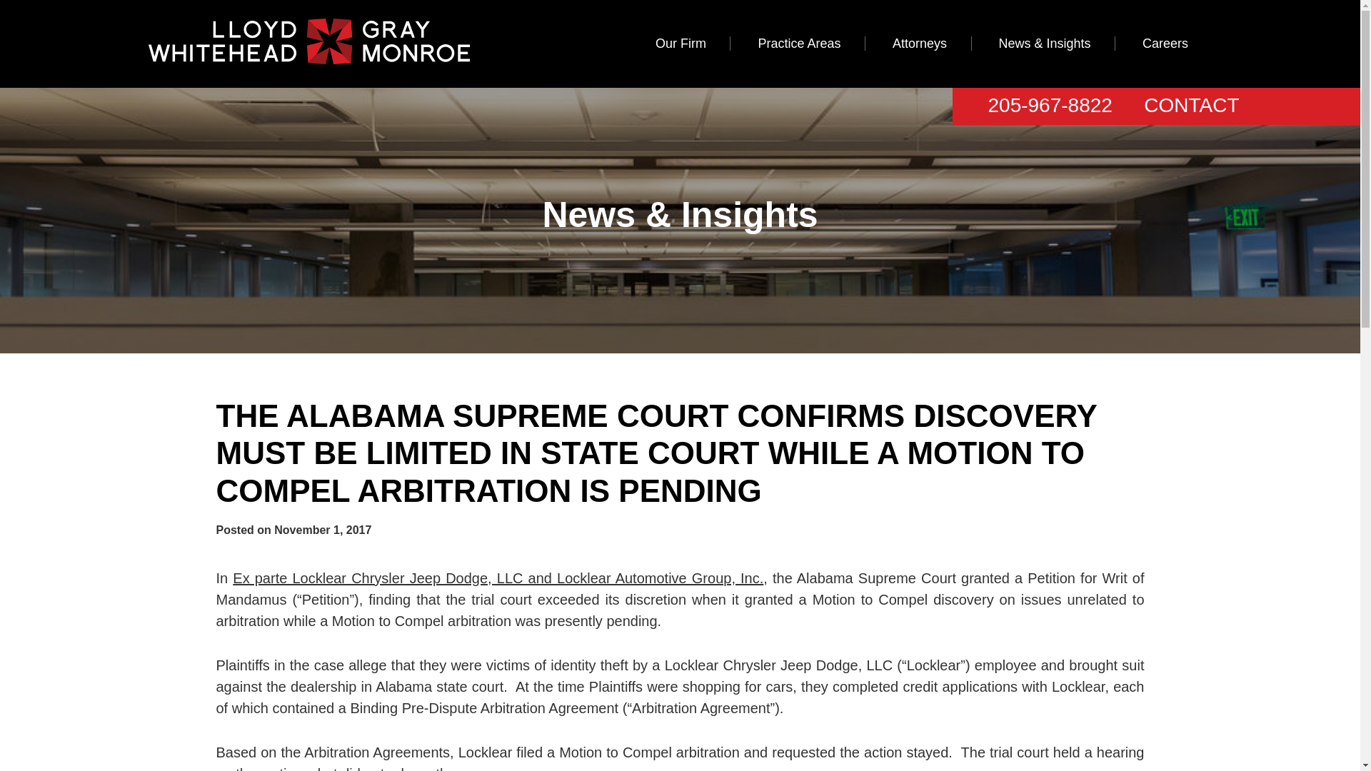 The height and width of the screenshot is (771, 1371). Describe the element at coordinates (799, 43) in the screenshot. I see `Practice Areas` at that location.